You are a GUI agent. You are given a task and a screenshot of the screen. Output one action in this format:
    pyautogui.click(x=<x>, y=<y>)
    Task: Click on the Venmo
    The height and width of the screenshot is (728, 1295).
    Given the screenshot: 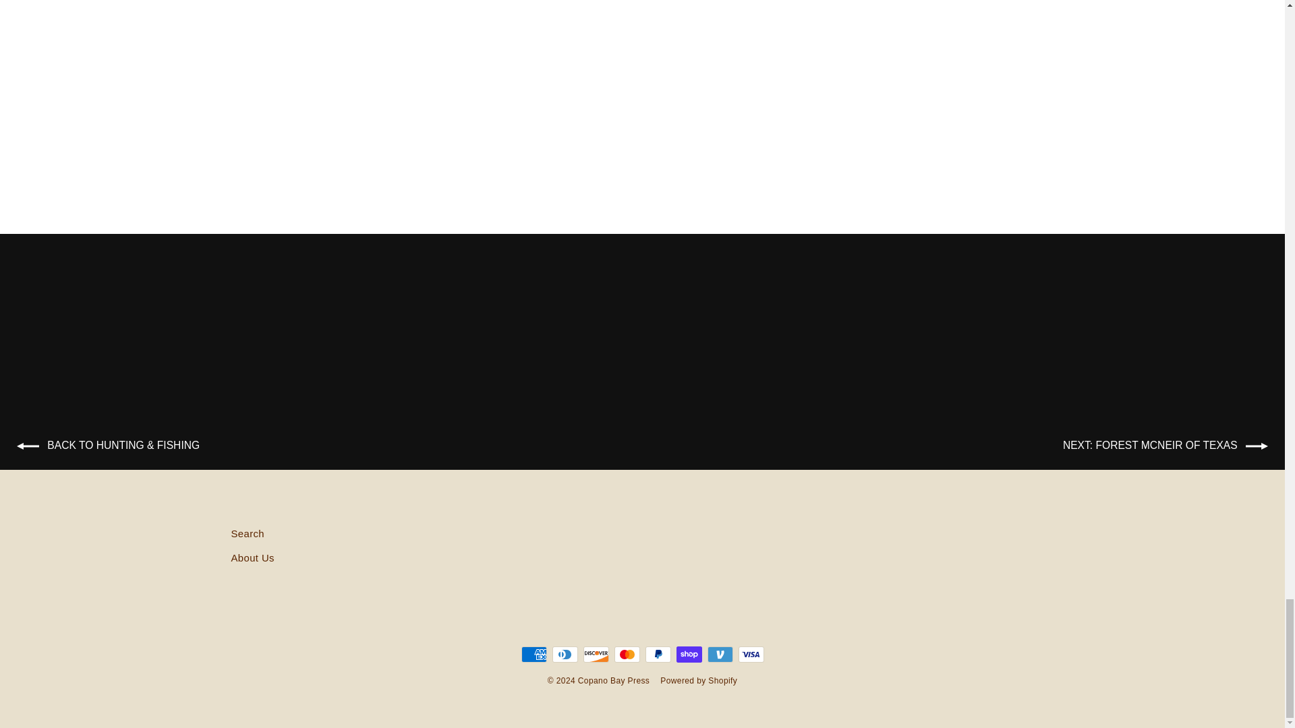 What is the action you would take?
    pyautogui.click(x=720, y=654)
    